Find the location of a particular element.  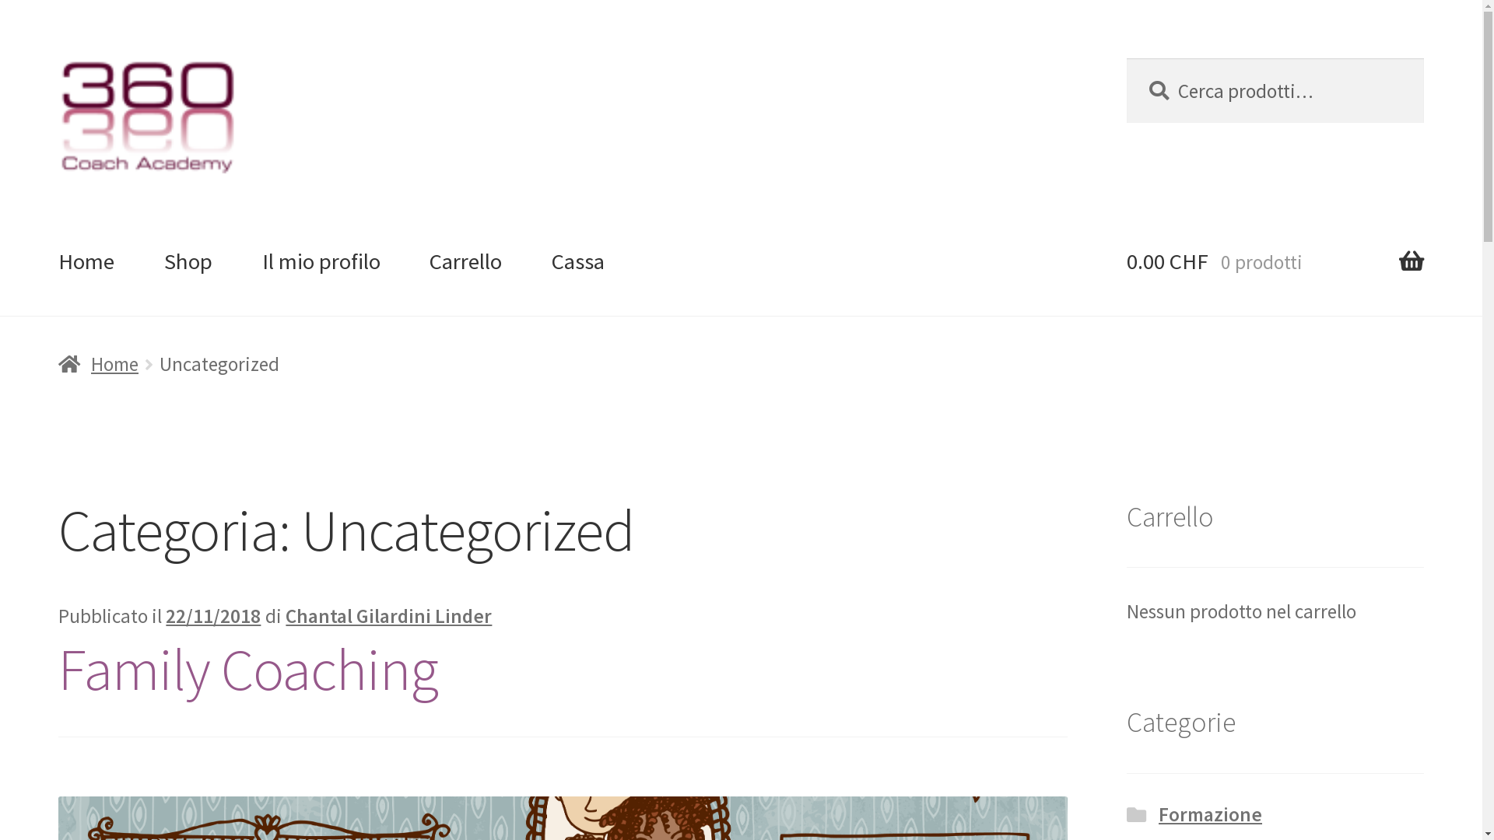

Family Coaching is located at coordinates (248, 669).